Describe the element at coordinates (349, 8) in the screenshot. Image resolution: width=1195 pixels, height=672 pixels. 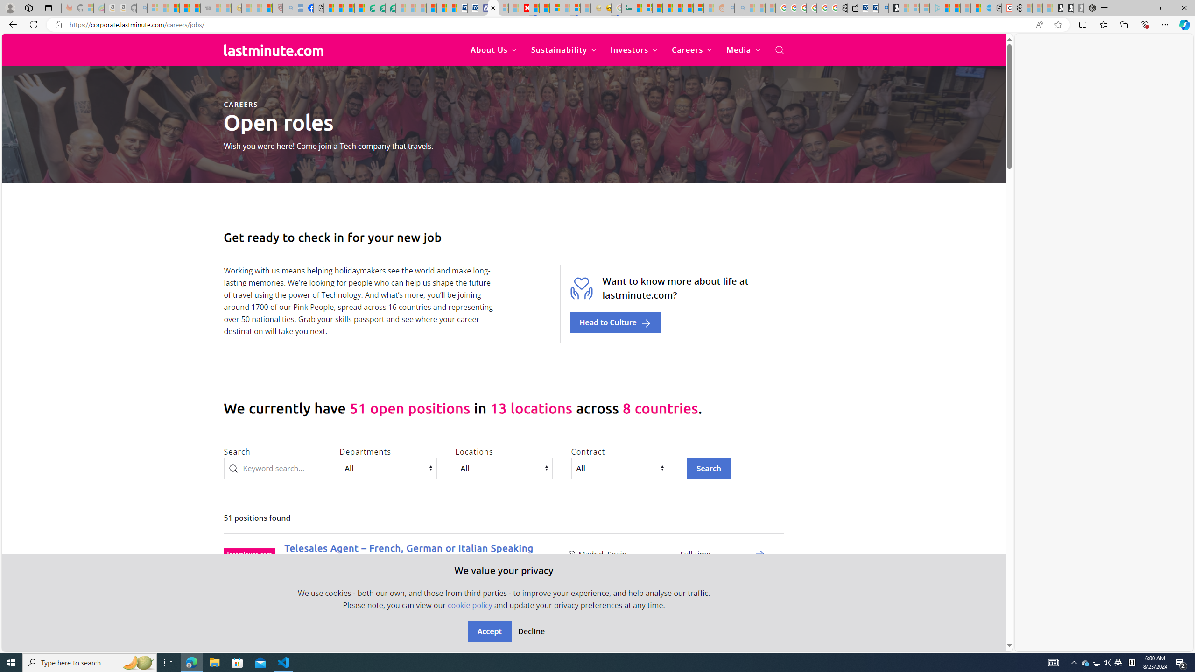
I see `World - MSN` at that location.